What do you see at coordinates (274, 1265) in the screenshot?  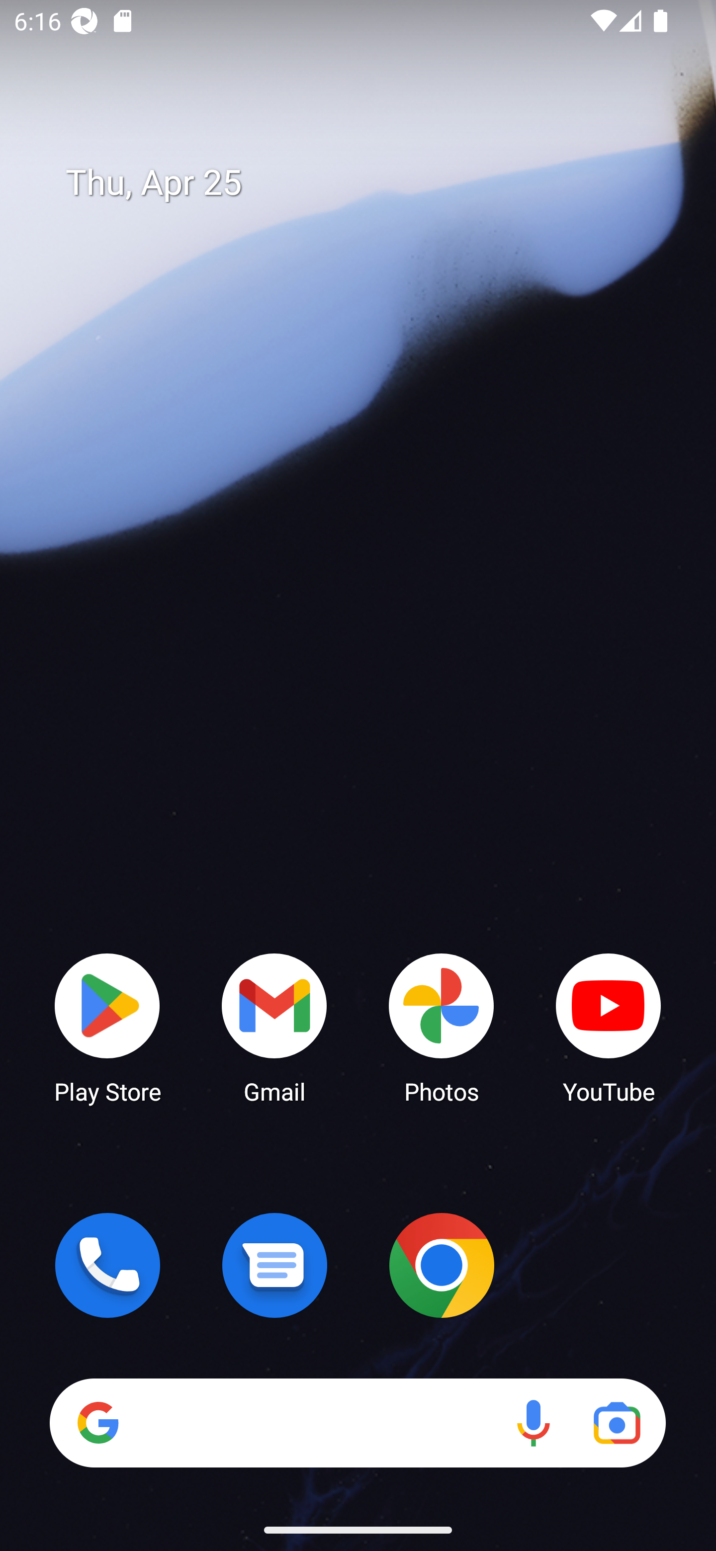 I see `Messages` at bounding box center [274, 1265].